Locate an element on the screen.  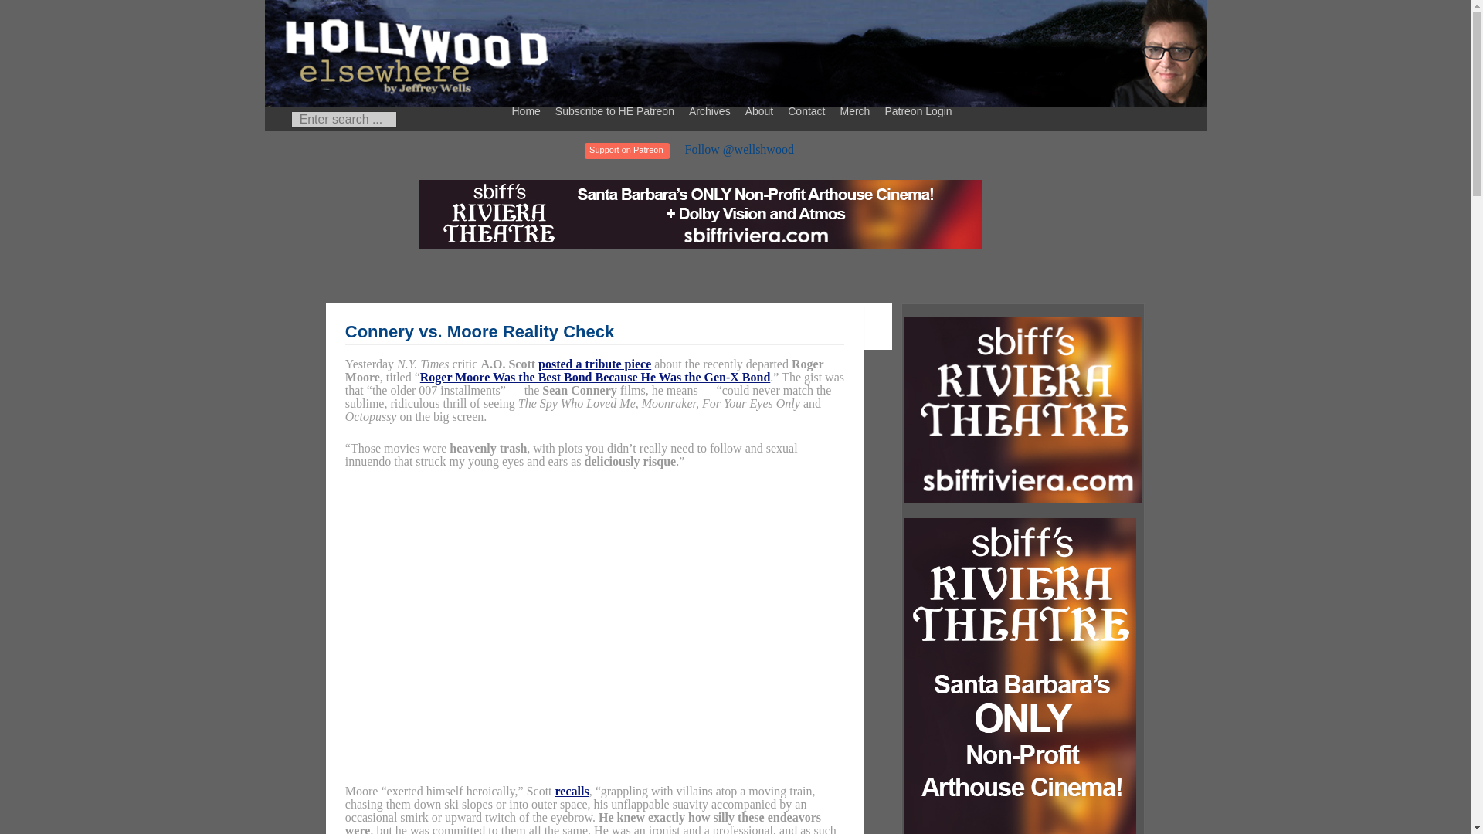
Home is located at coordinates (529, 110).